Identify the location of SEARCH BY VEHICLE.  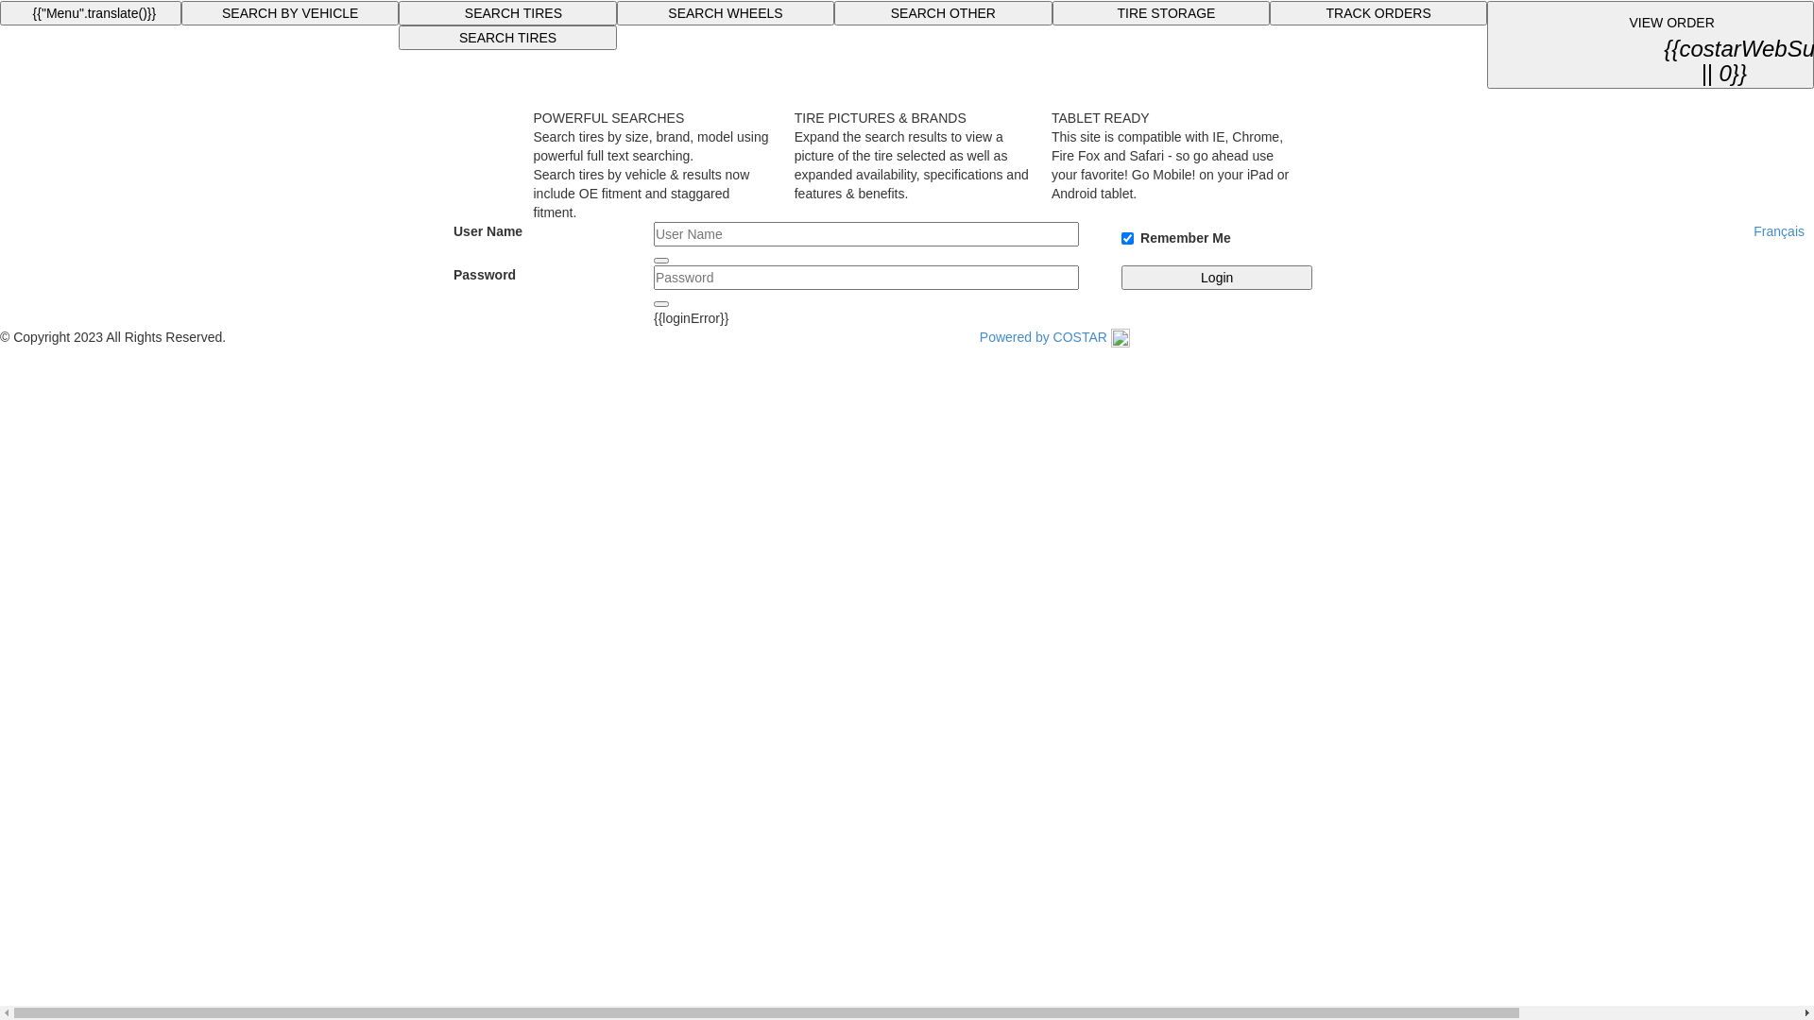
(290, 13).